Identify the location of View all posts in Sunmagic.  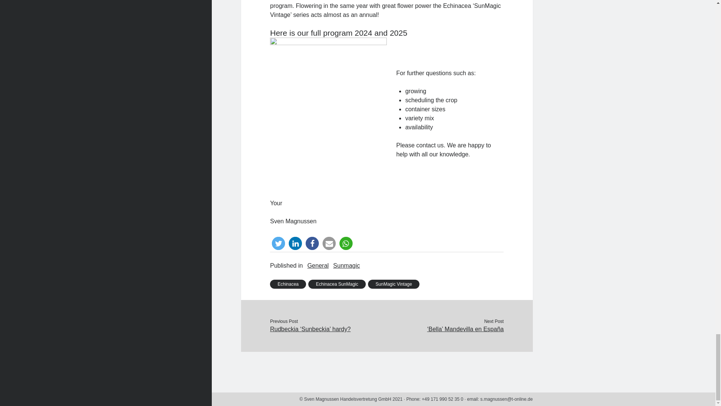
(346, 266).